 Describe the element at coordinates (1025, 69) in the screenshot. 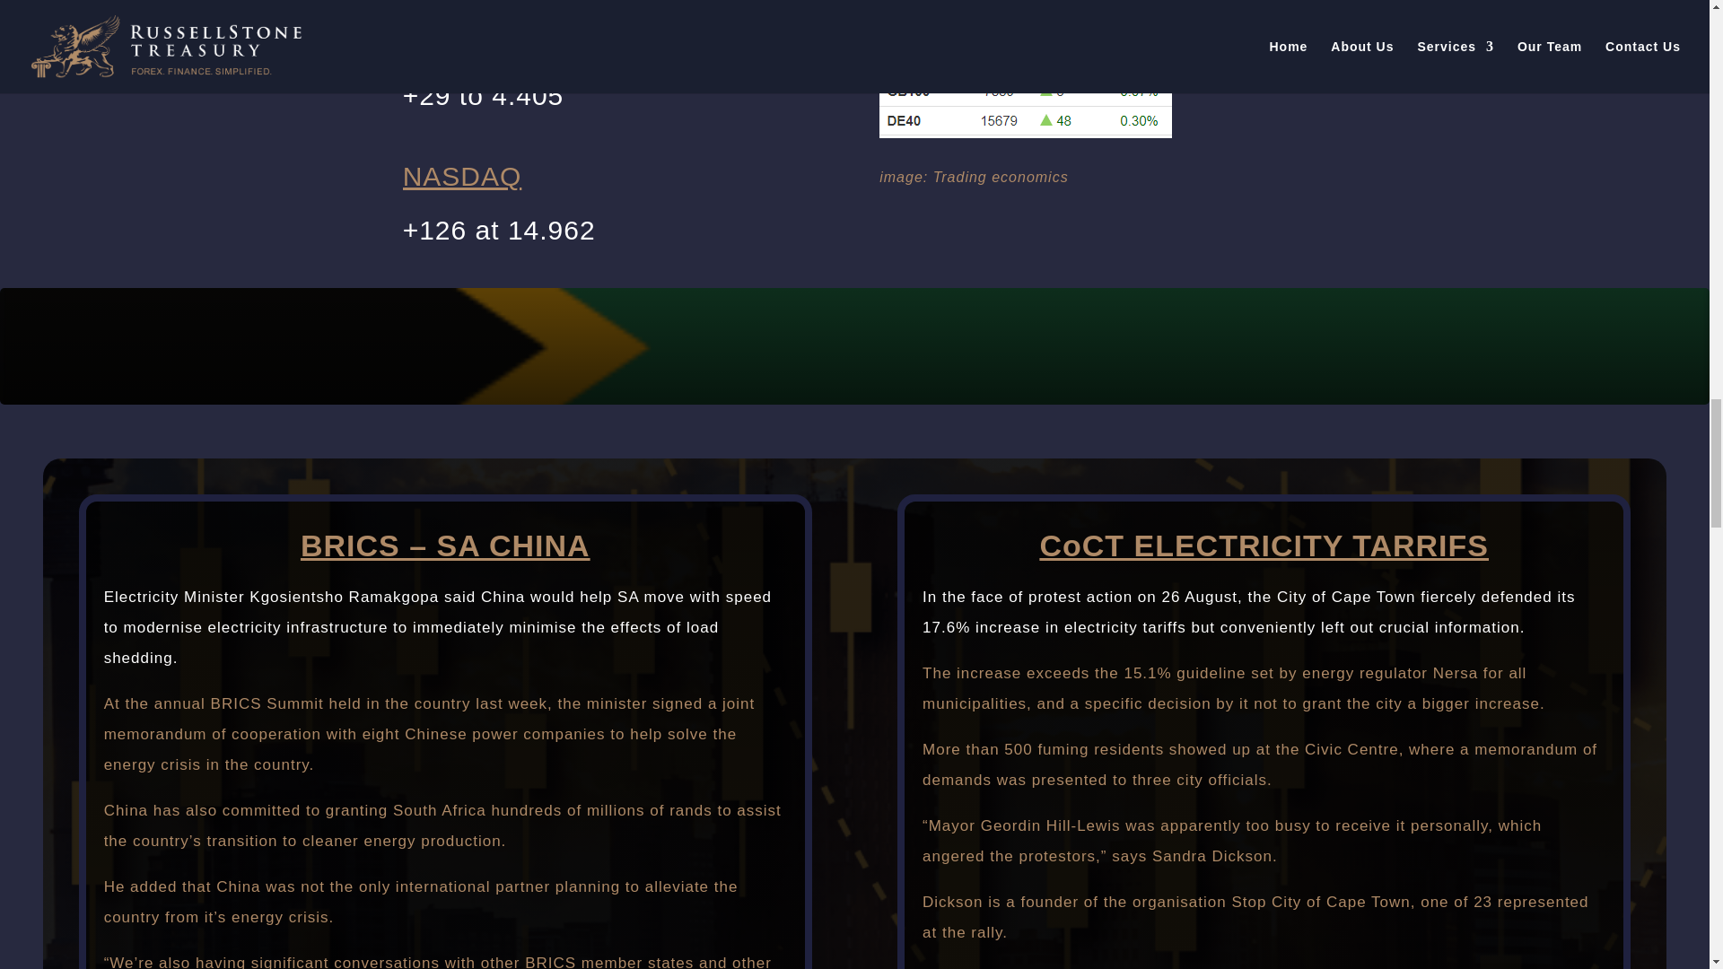

I see `RST - 2 28082023` at that location.